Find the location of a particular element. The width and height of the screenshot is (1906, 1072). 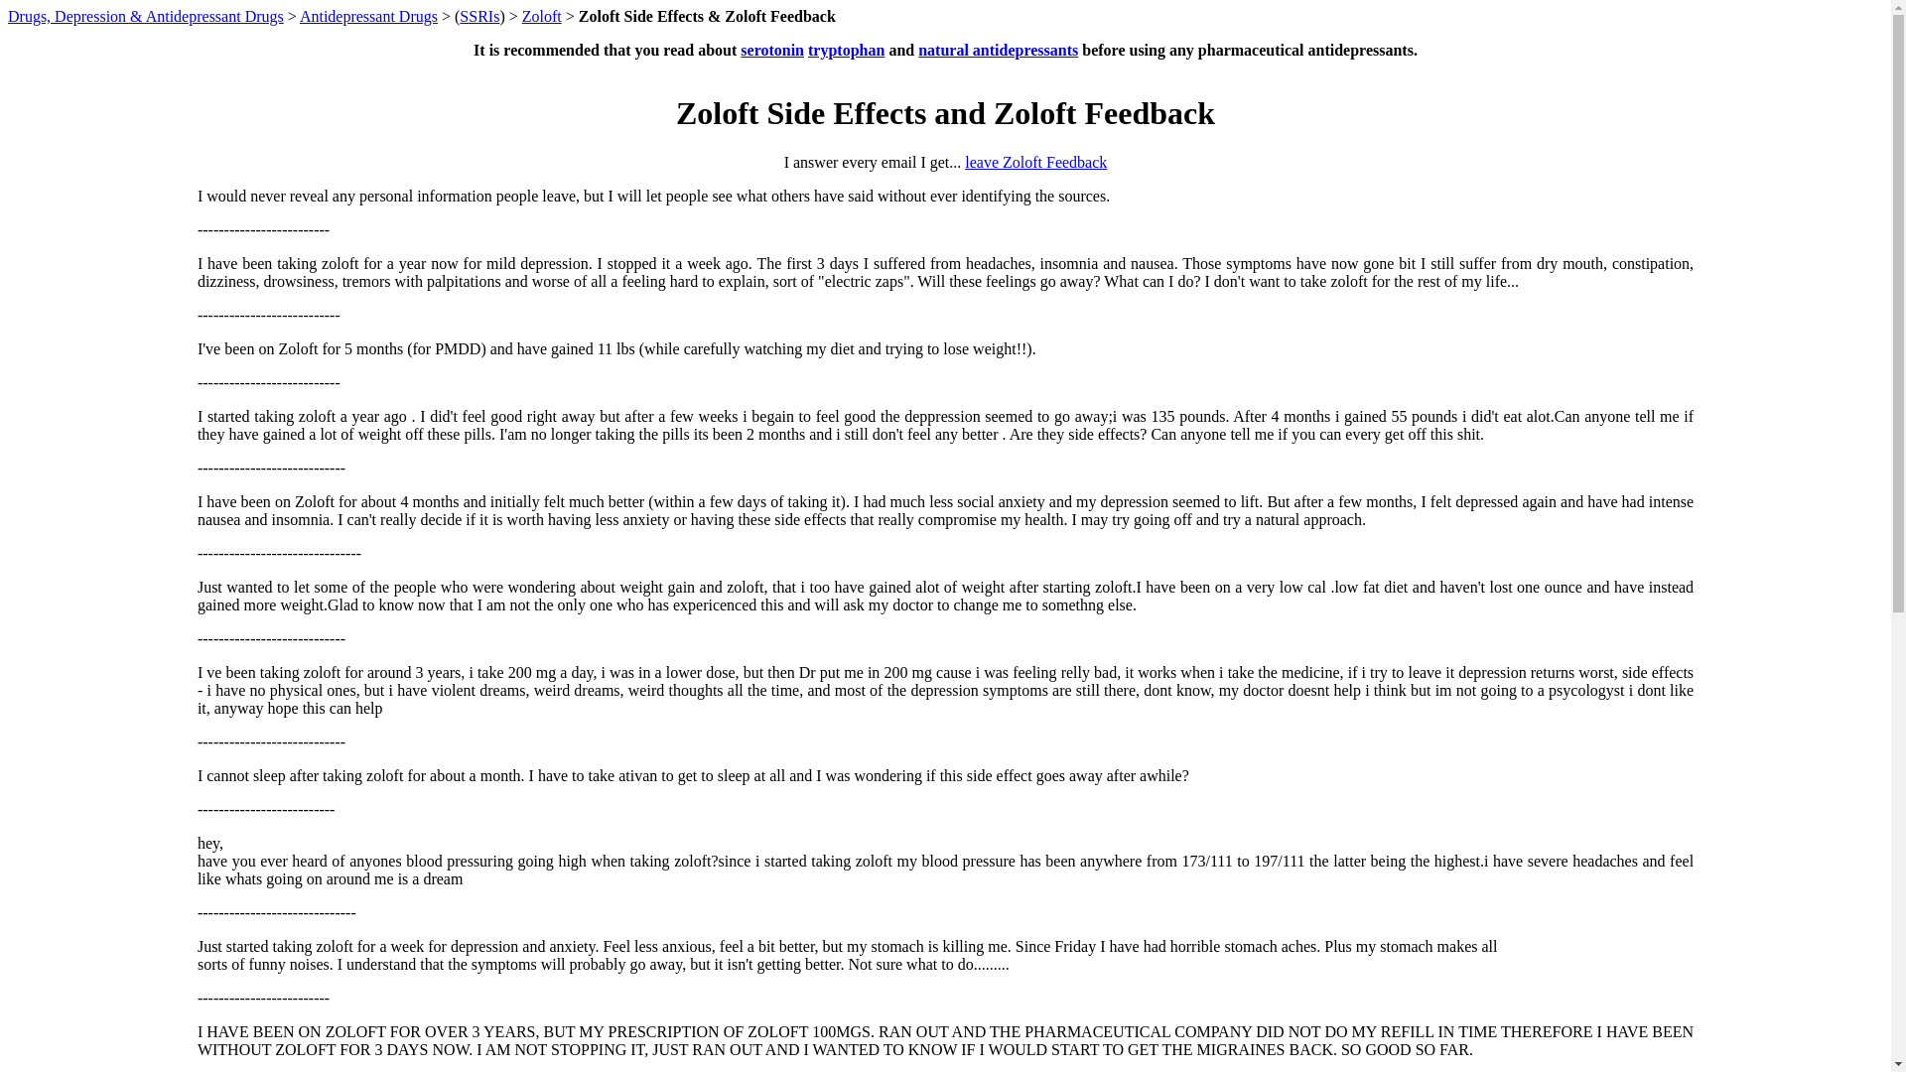

leave Zoloft Feedback is located at coordinates (1036, 163).